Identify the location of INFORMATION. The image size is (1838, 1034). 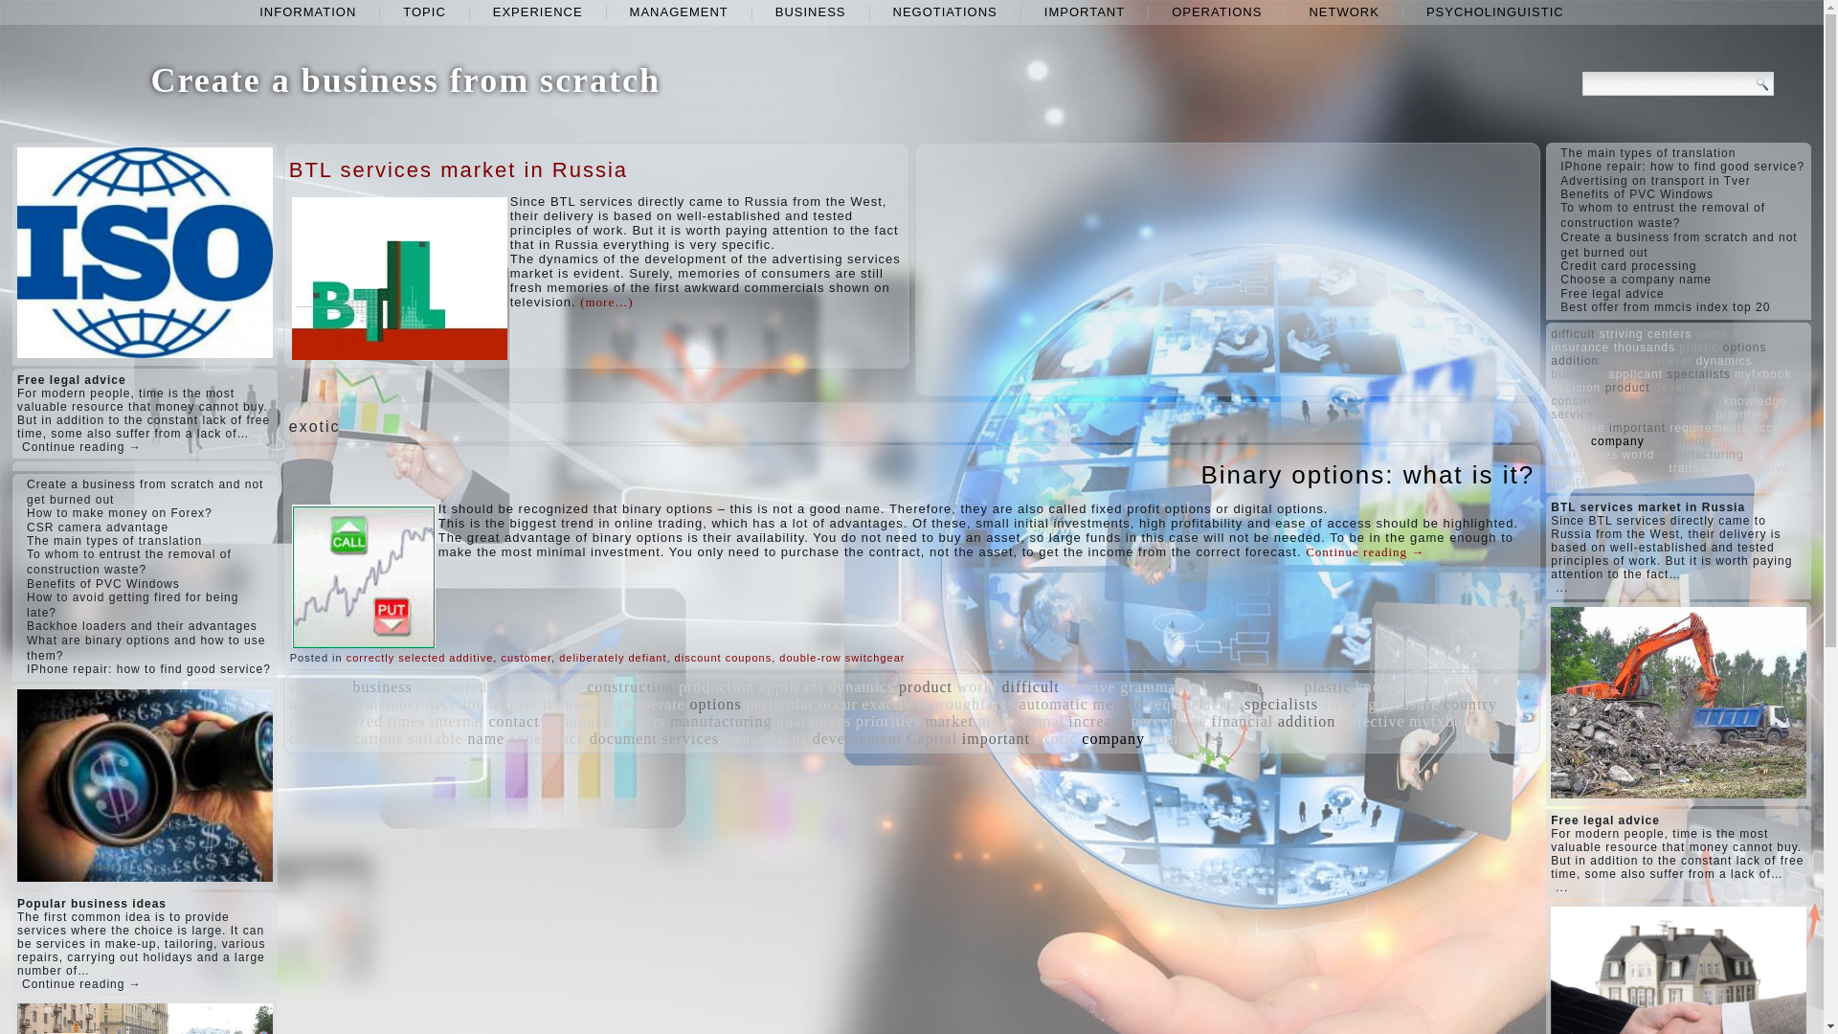
(307, 11).